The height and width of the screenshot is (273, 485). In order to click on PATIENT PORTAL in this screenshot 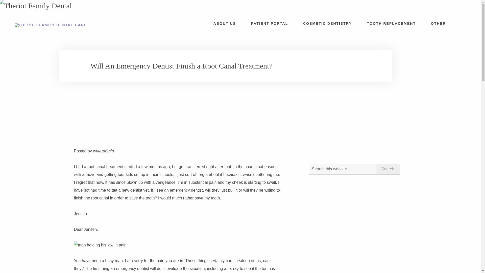, I will do `click(269, 23)`.